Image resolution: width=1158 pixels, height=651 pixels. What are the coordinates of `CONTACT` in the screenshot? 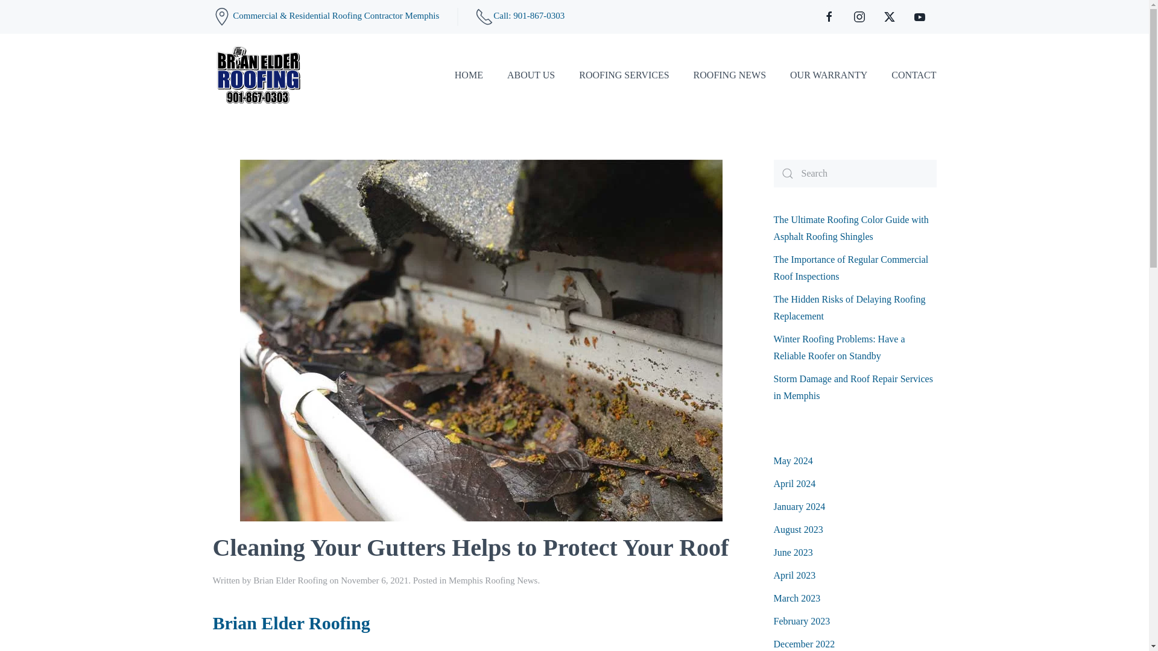 It's located at (913, 75).